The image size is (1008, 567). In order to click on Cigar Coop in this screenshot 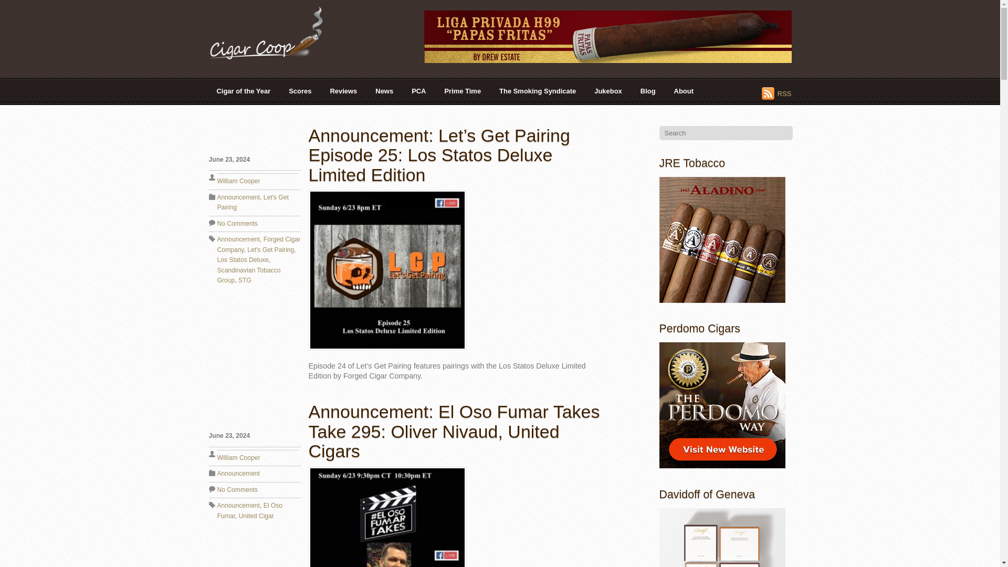, I will do `click(274, 55)`.